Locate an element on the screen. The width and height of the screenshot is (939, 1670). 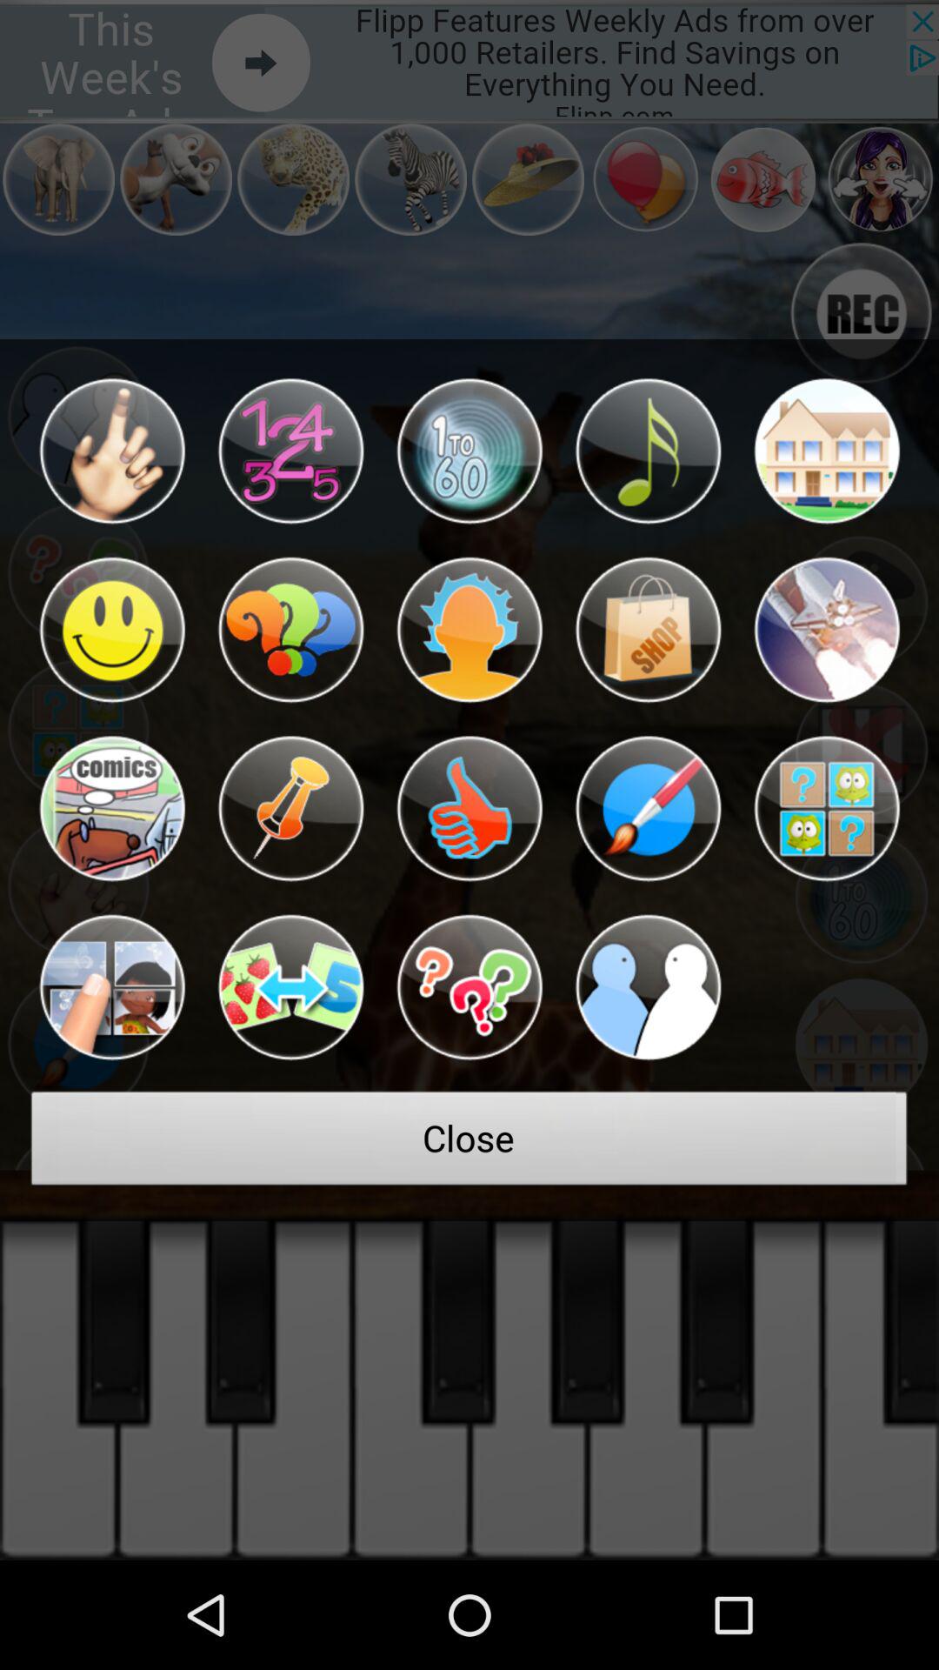
flip to close icon is located at coordinates (469, 1143).